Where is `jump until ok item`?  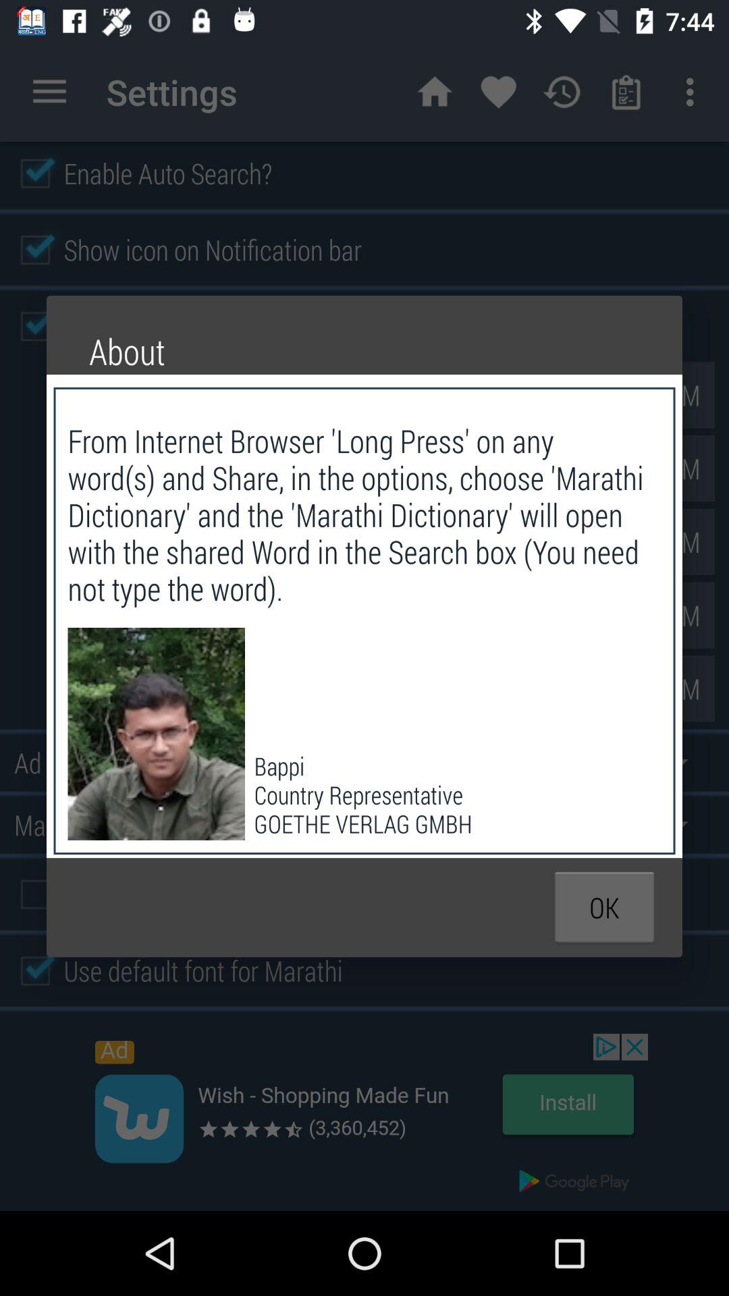
jump until ok item is located at coordinates (604, 907).